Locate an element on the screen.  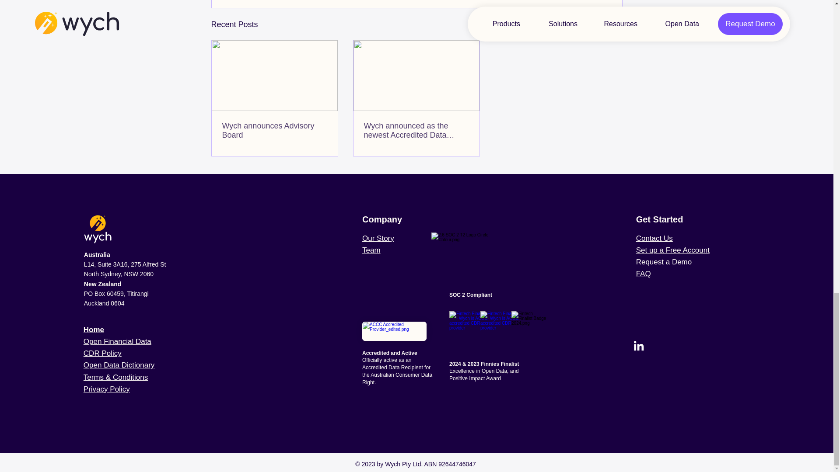
Privacy Policy is located at coordinates (107, 389).